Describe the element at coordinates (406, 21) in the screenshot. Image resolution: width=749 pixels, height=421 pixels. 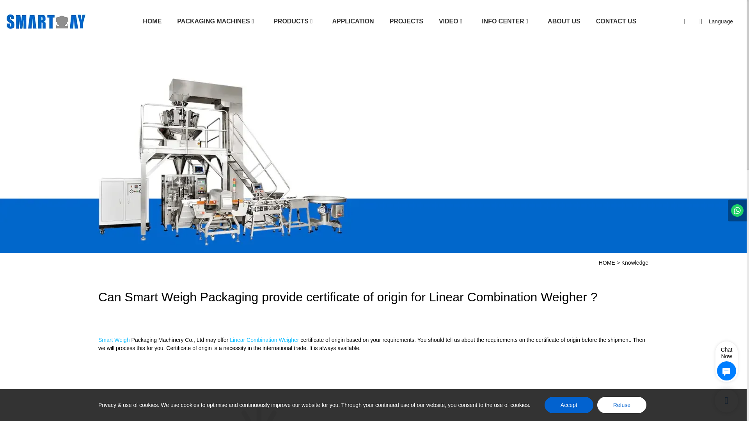
I see `PROJECTS` at that location.